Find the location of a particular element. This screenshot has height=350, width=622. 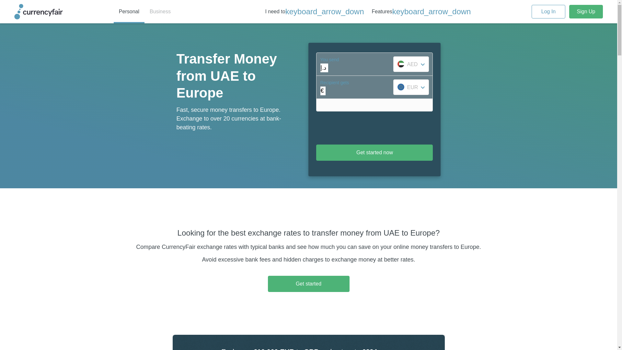

Get started now is located at coordinates (374, 152).